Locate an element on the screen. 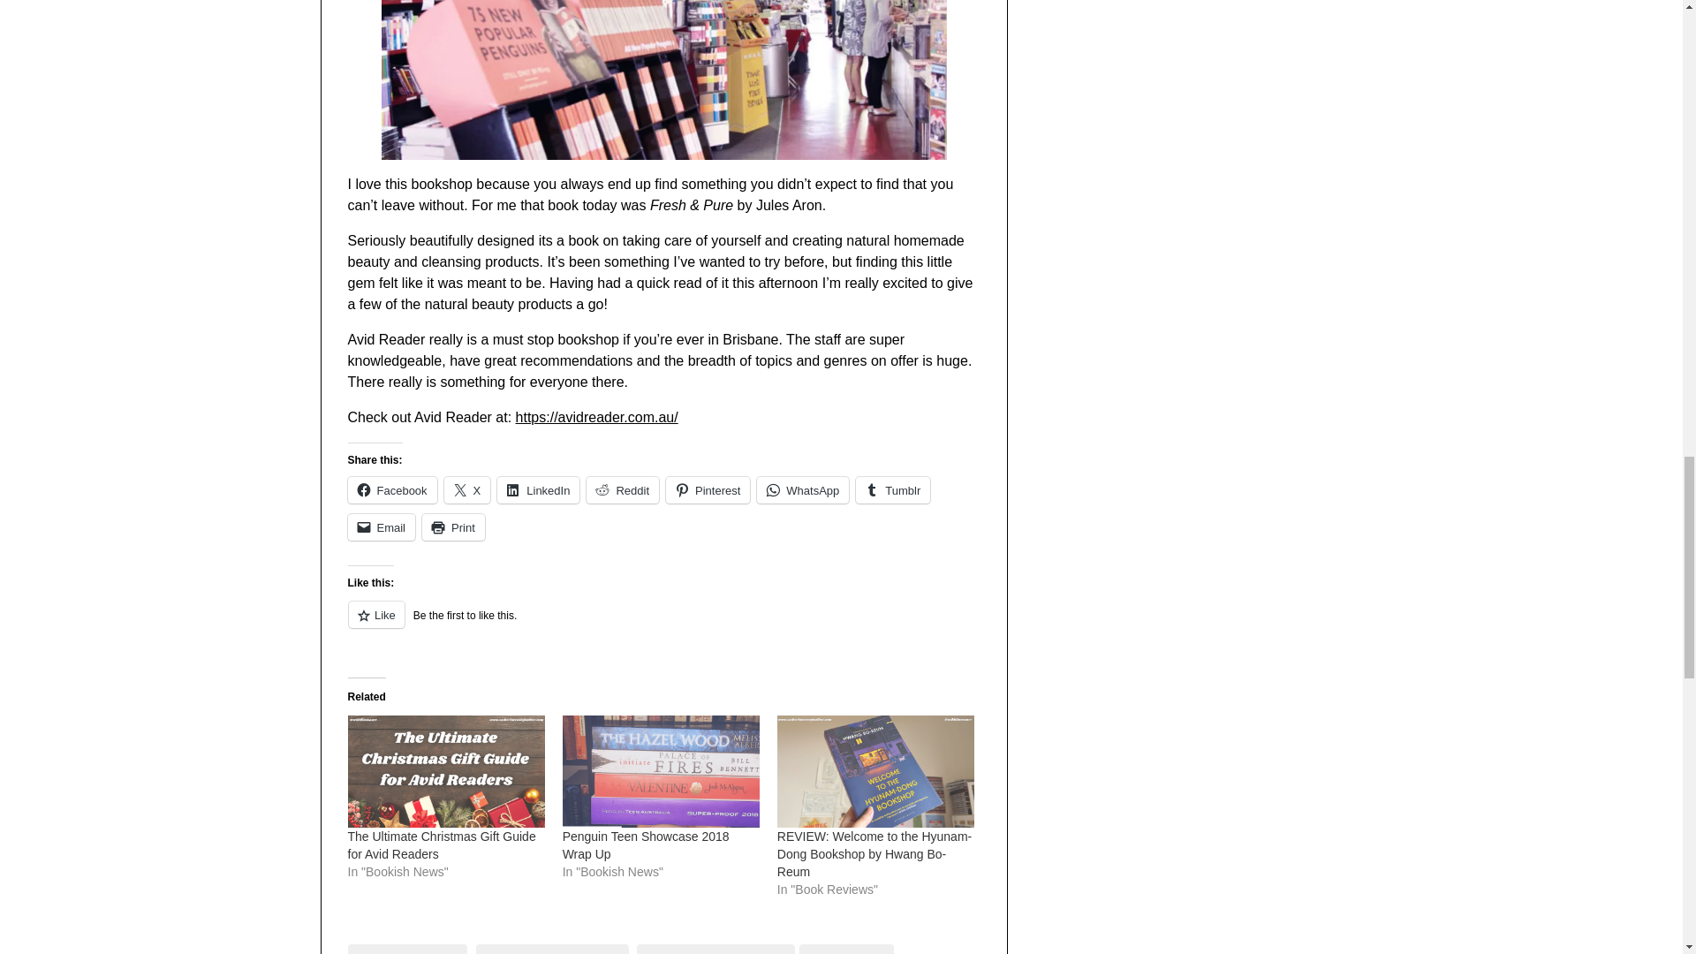 The image size is (1696, 954). Click to share on WhatsApp is located at coordinates (802, 490).